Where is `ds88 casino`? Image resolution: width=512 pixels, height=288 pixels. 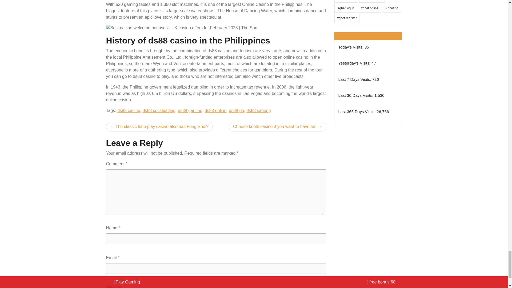 ds88 casino is located at coordinates (129, 110).